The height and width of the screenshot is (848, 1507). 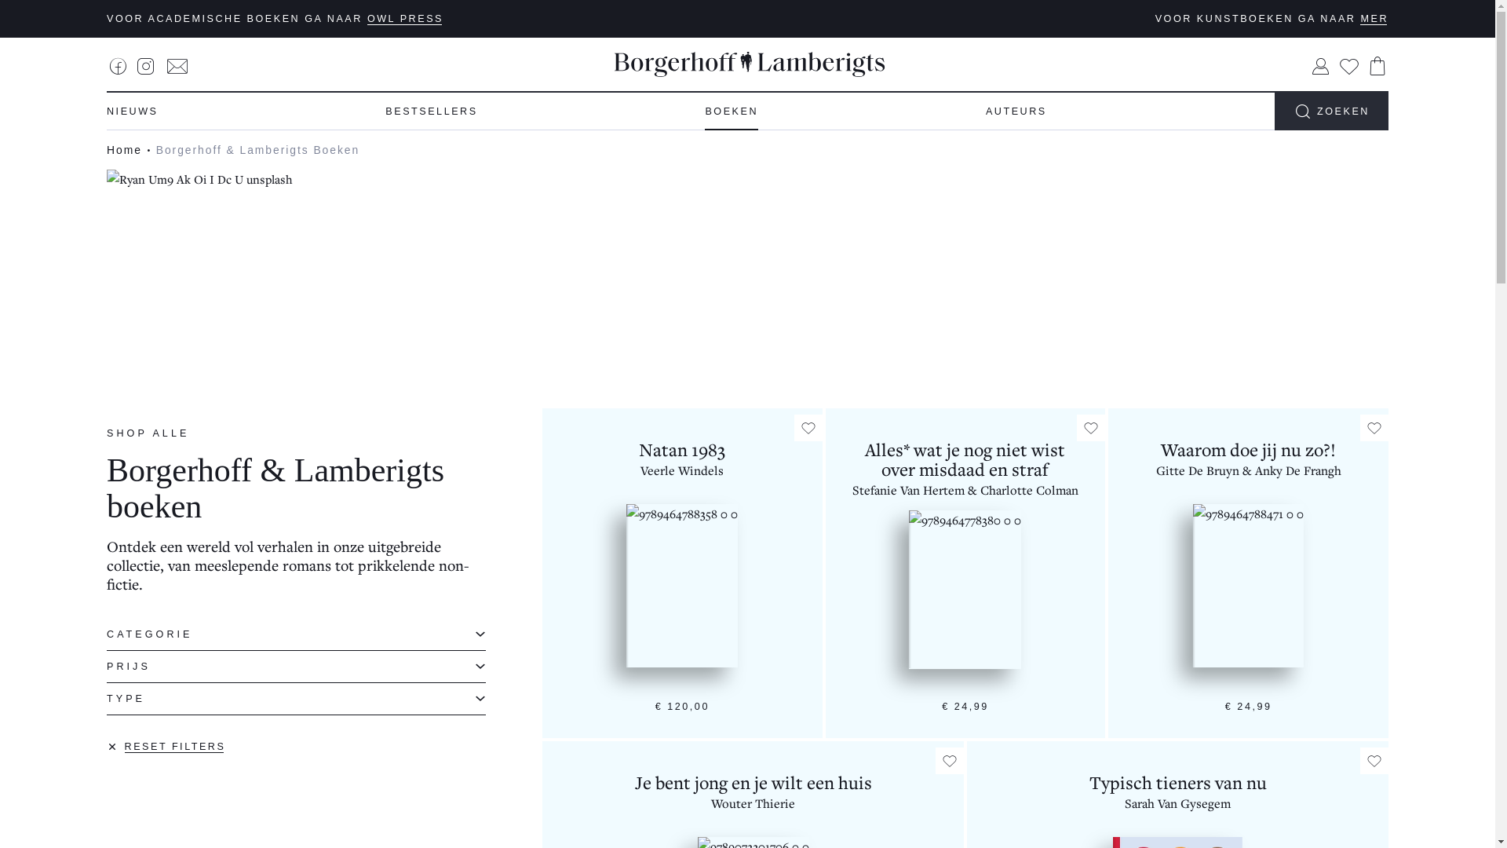 I want to click on NIEUWS, so click(x=133, y=111).